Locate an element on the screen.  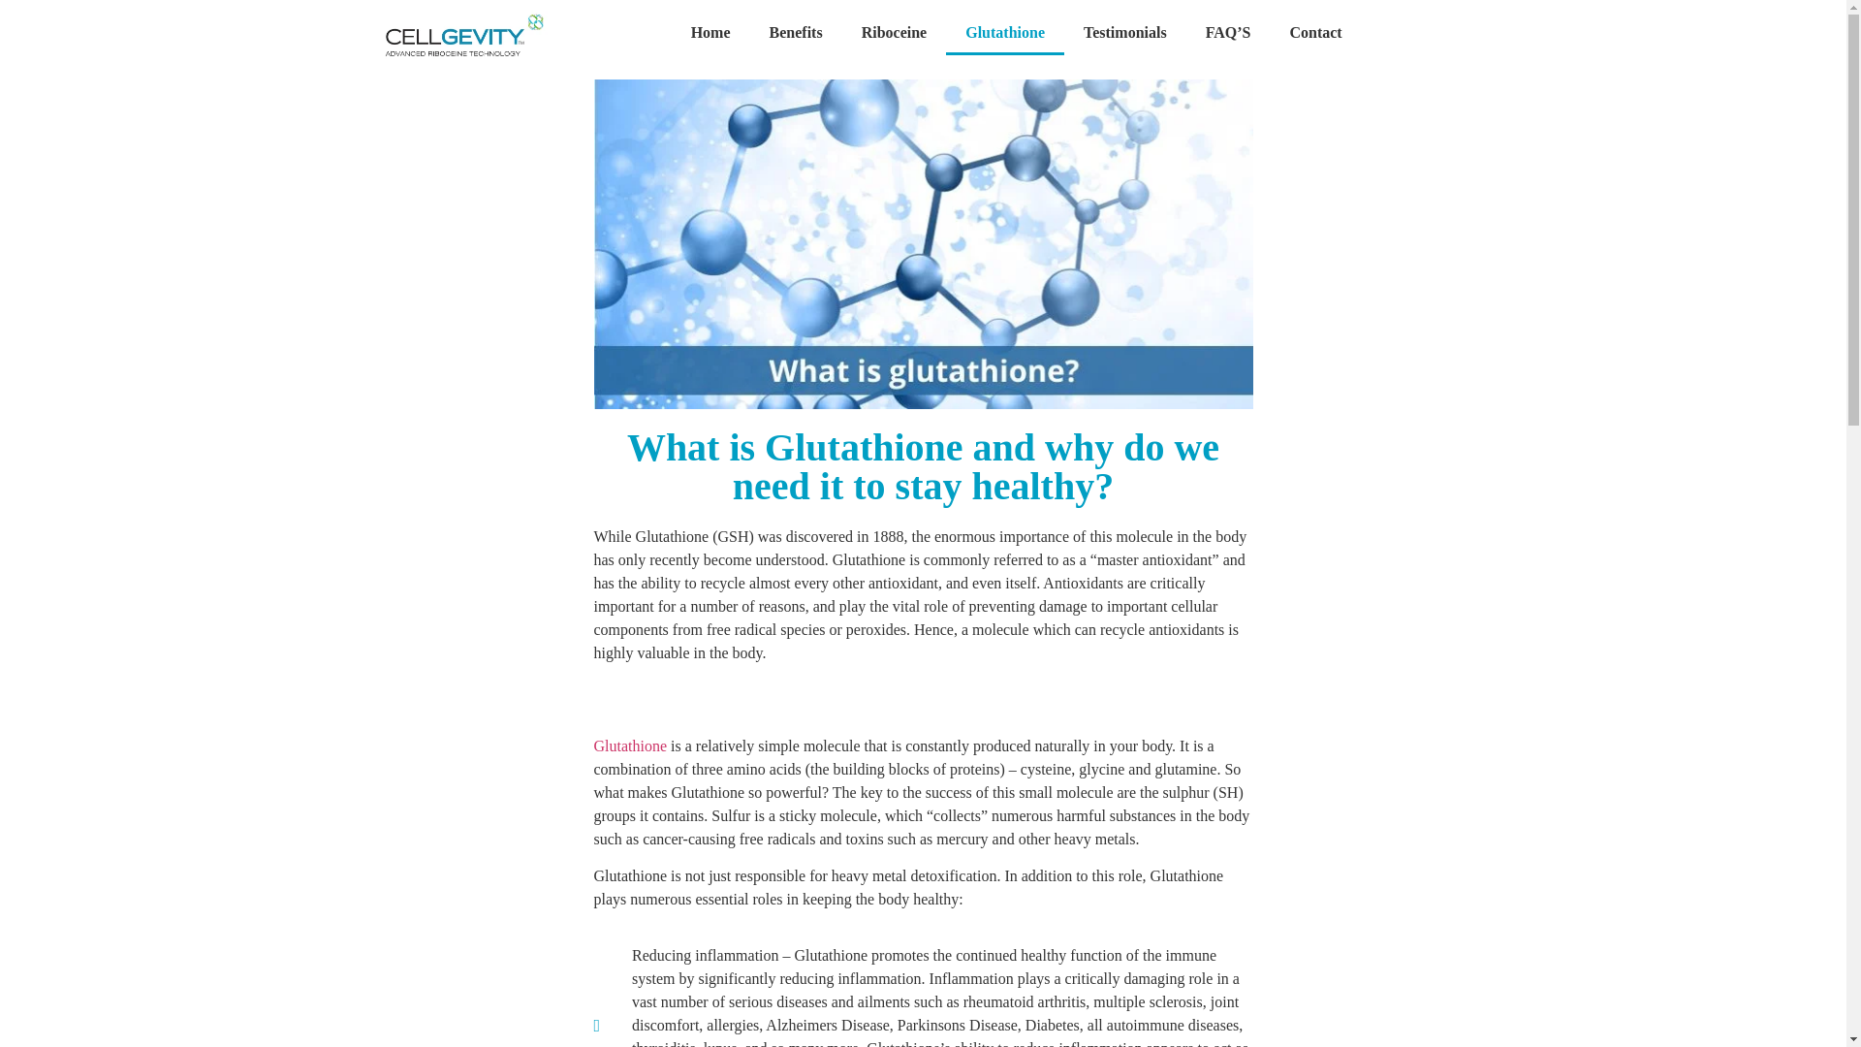
Benefits is located at coordinates (796, 33).